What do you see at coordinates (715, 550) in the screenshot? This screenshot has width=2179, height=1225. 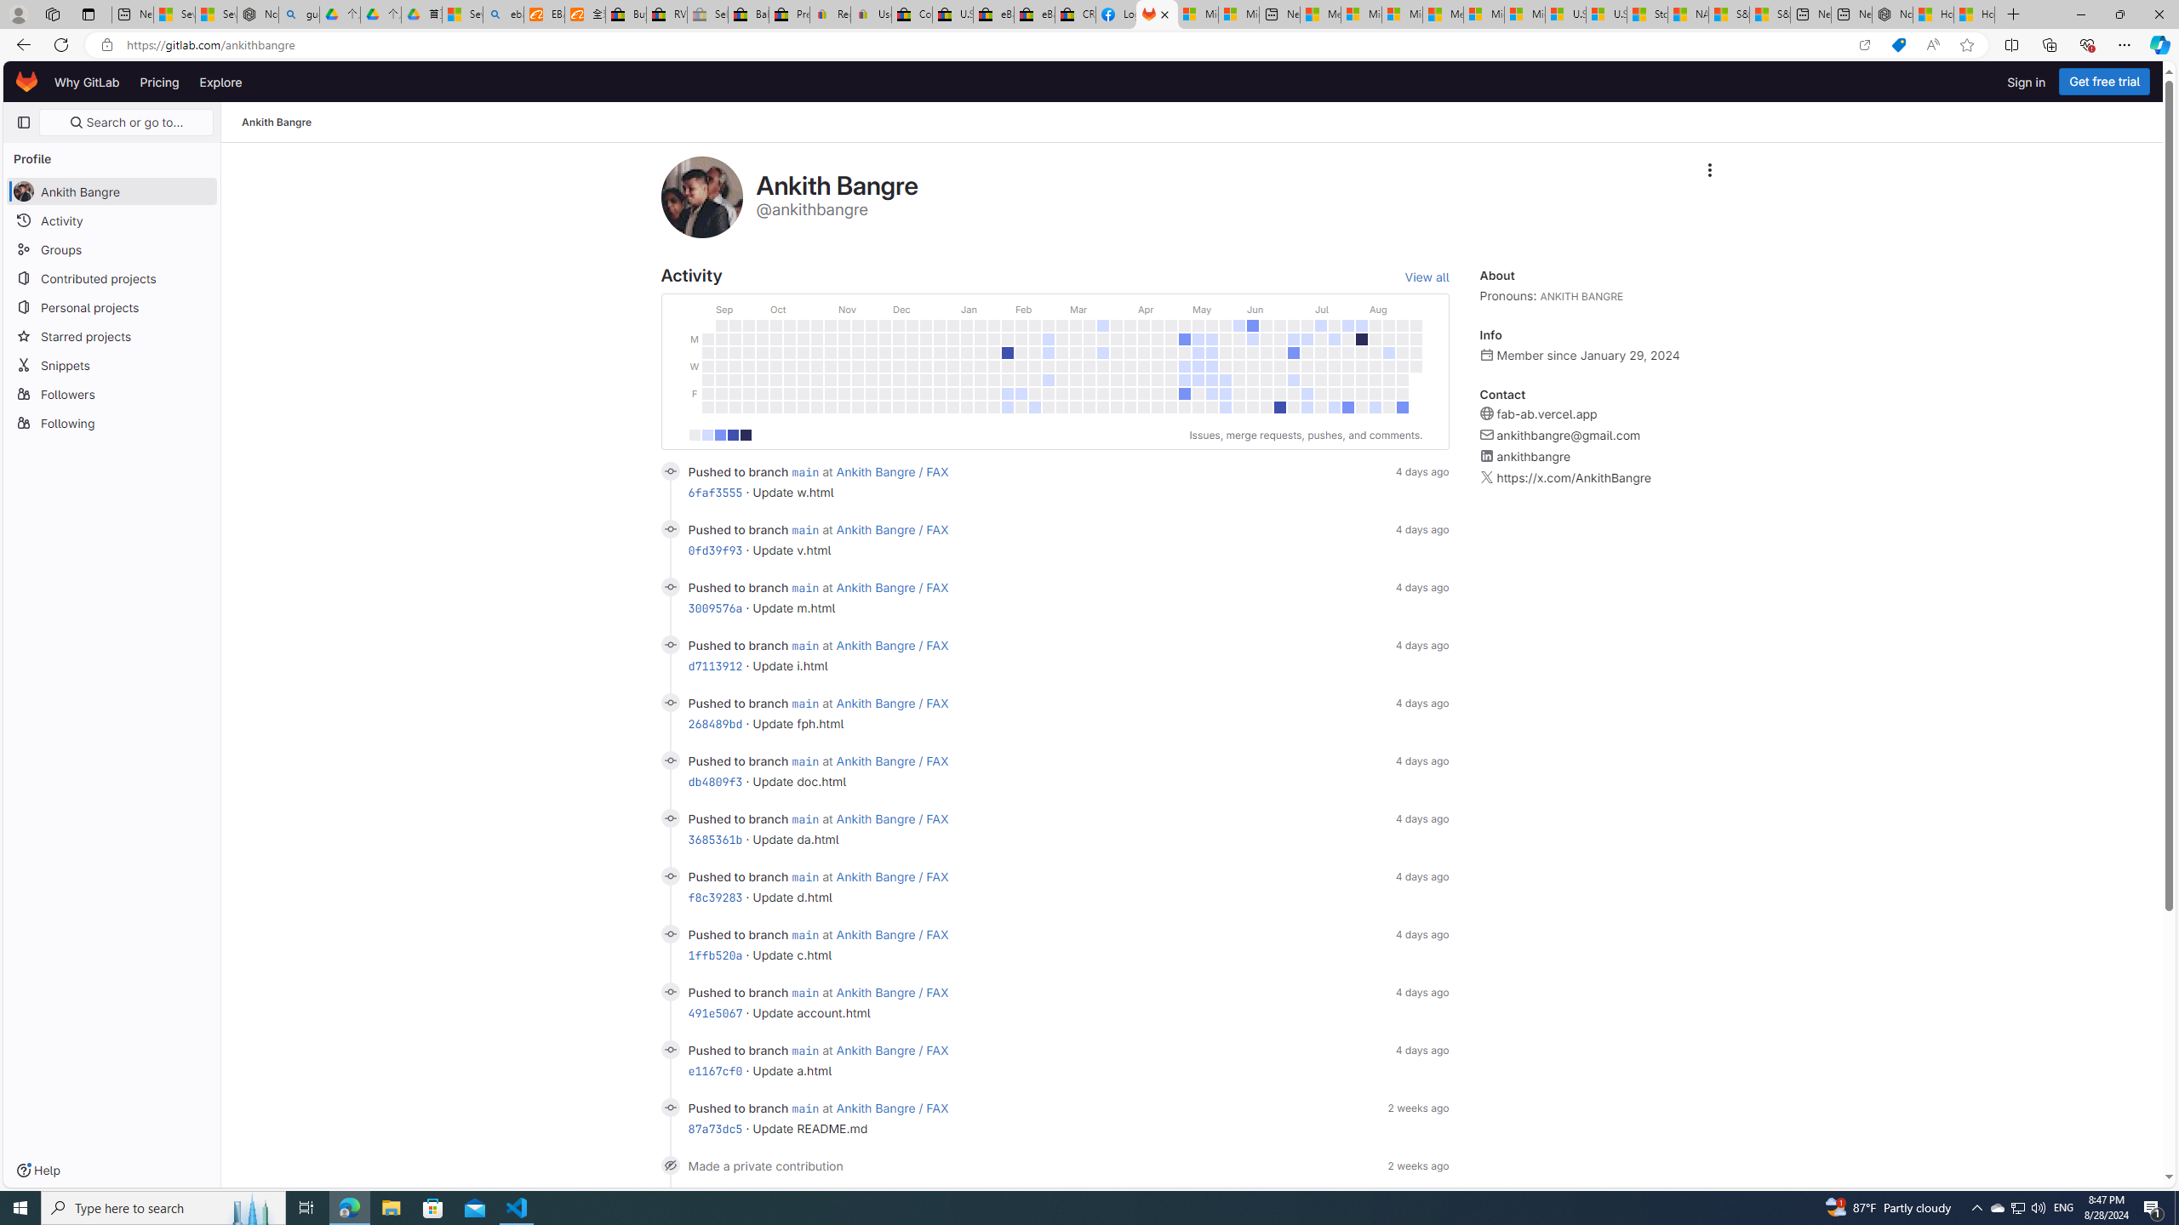 I see `0fd39f93` at bounding box center [715, 550].